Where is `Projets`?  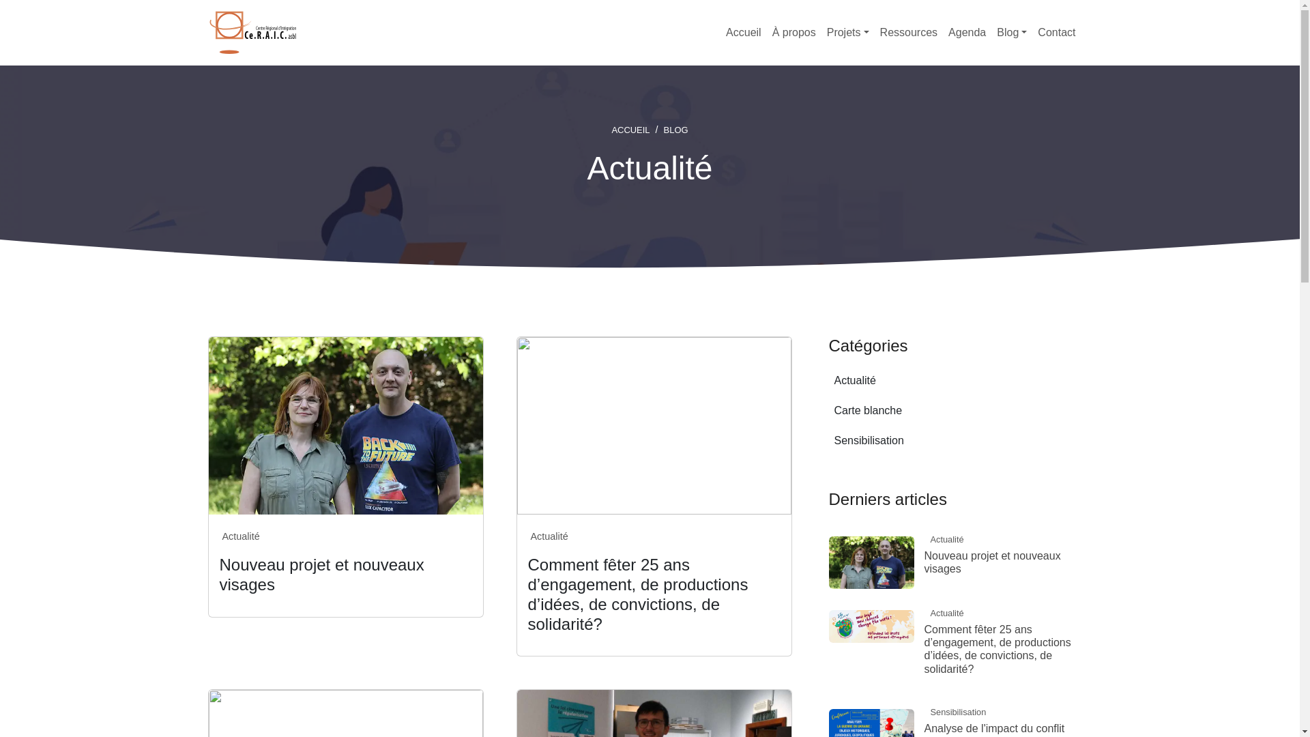
Projets is located at coordinates (848, 33).